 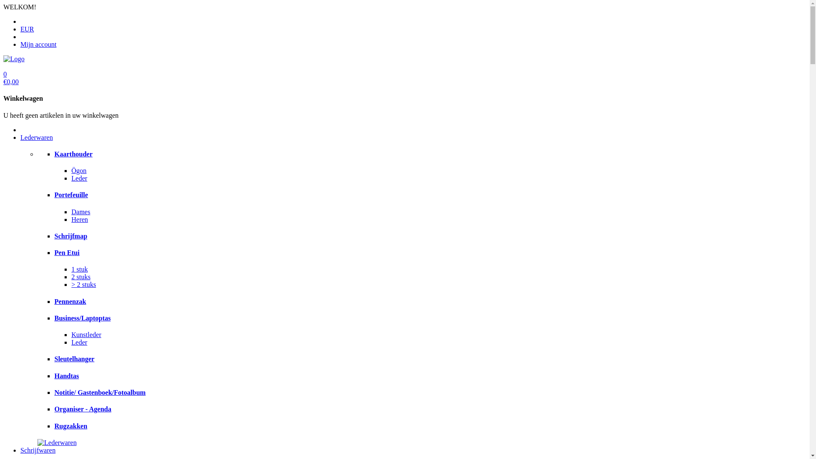 I want to click on Dames, so click(x=81, y=212).